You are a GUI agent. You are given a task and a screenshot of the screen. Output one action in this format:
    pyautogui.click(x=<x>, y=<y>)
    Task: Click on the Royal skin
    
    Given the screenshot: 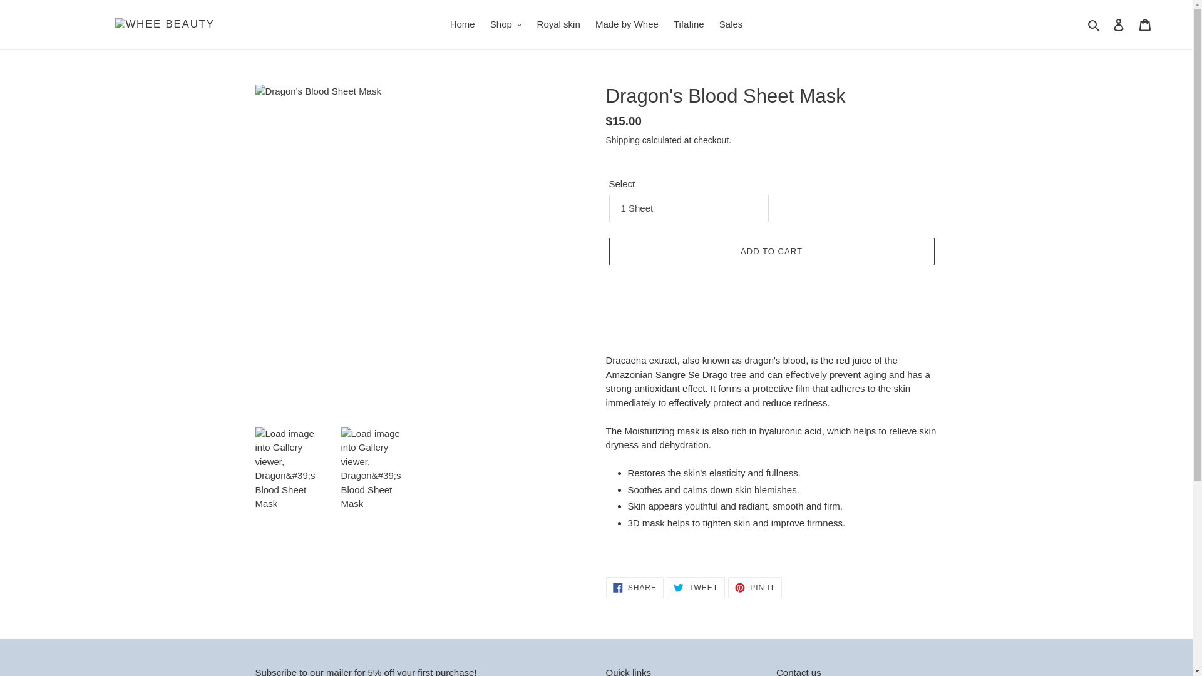 What is the action you would take?
    pyautogui.click(x=558, y=24)
    